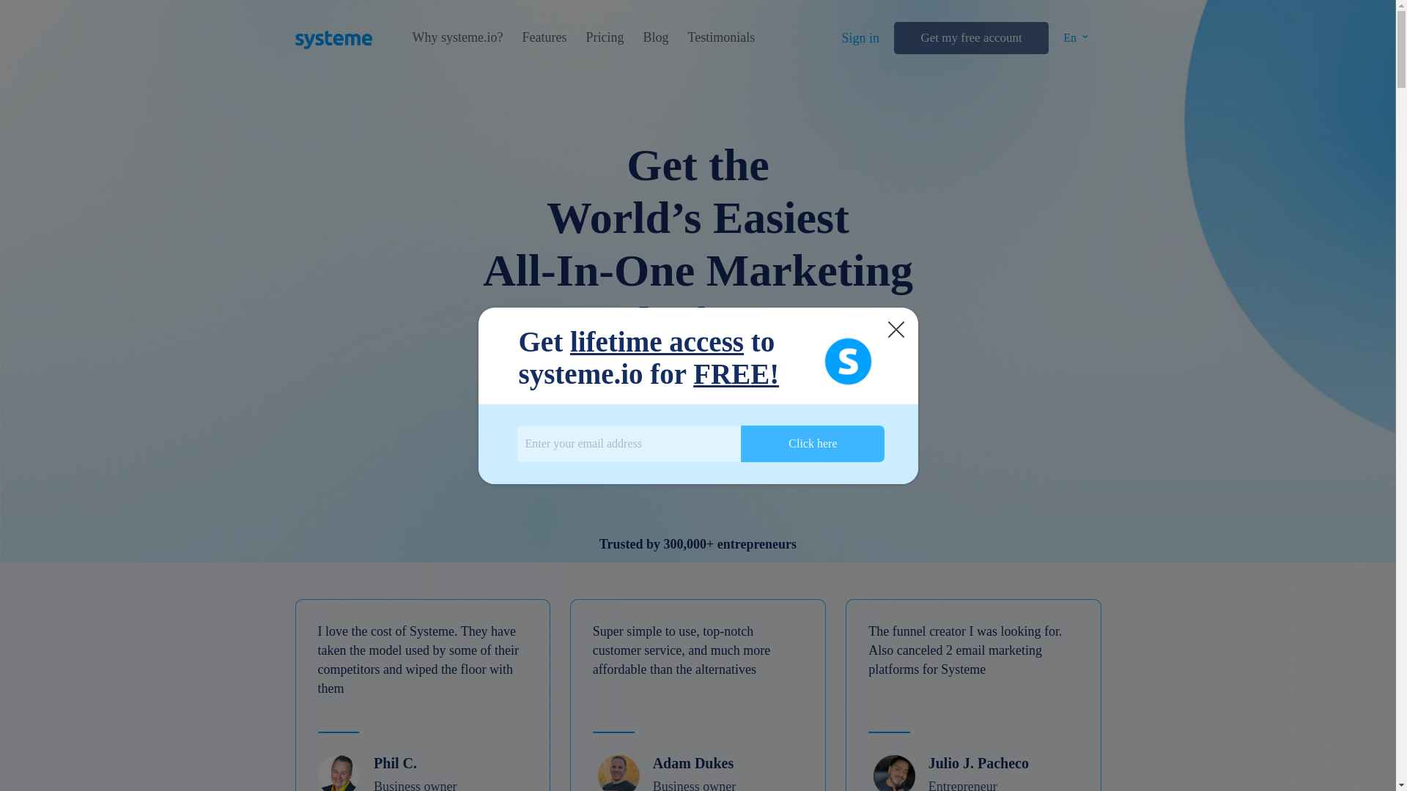 This screenshot has width=1407, height=791. What do you see at coordinates (655, 37) in the screenshot?
I see `Blog` at bounding box center [655, 37].